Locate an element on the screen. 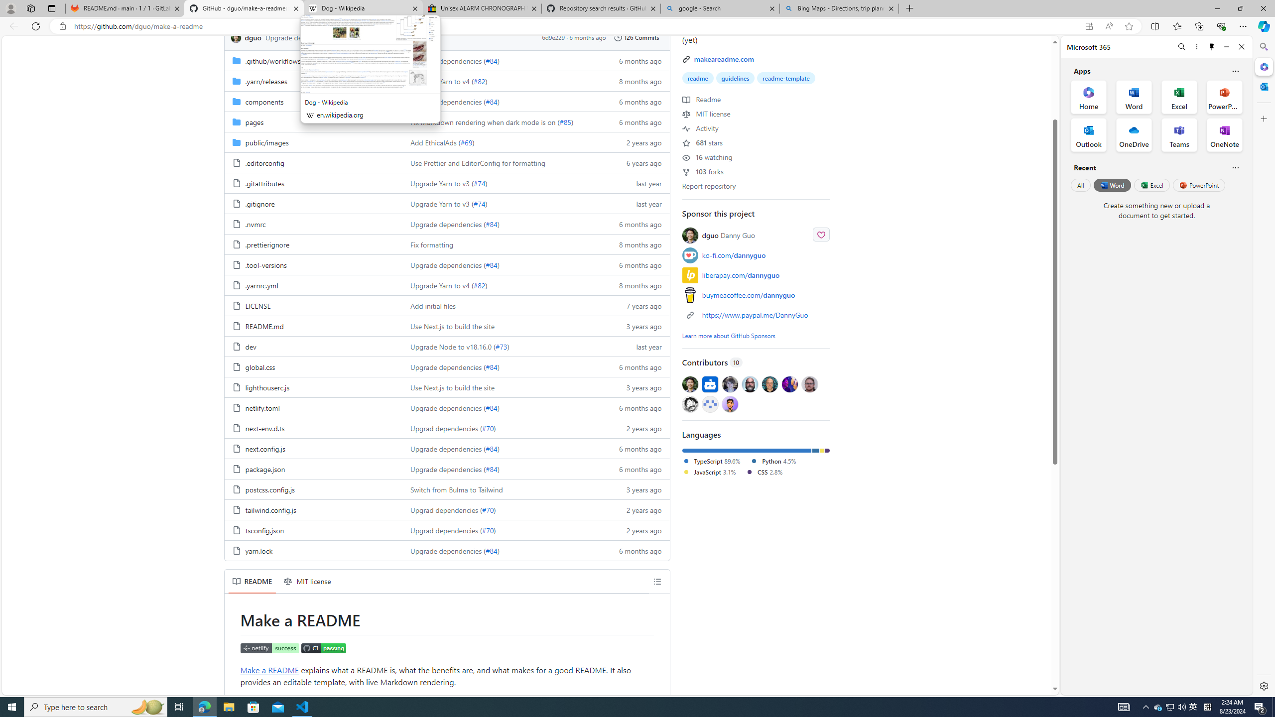 Image resolution: width=1275 pixels, height=717 pixels. AutomationID: folder-row-0 is located at coordinates (447, 60).